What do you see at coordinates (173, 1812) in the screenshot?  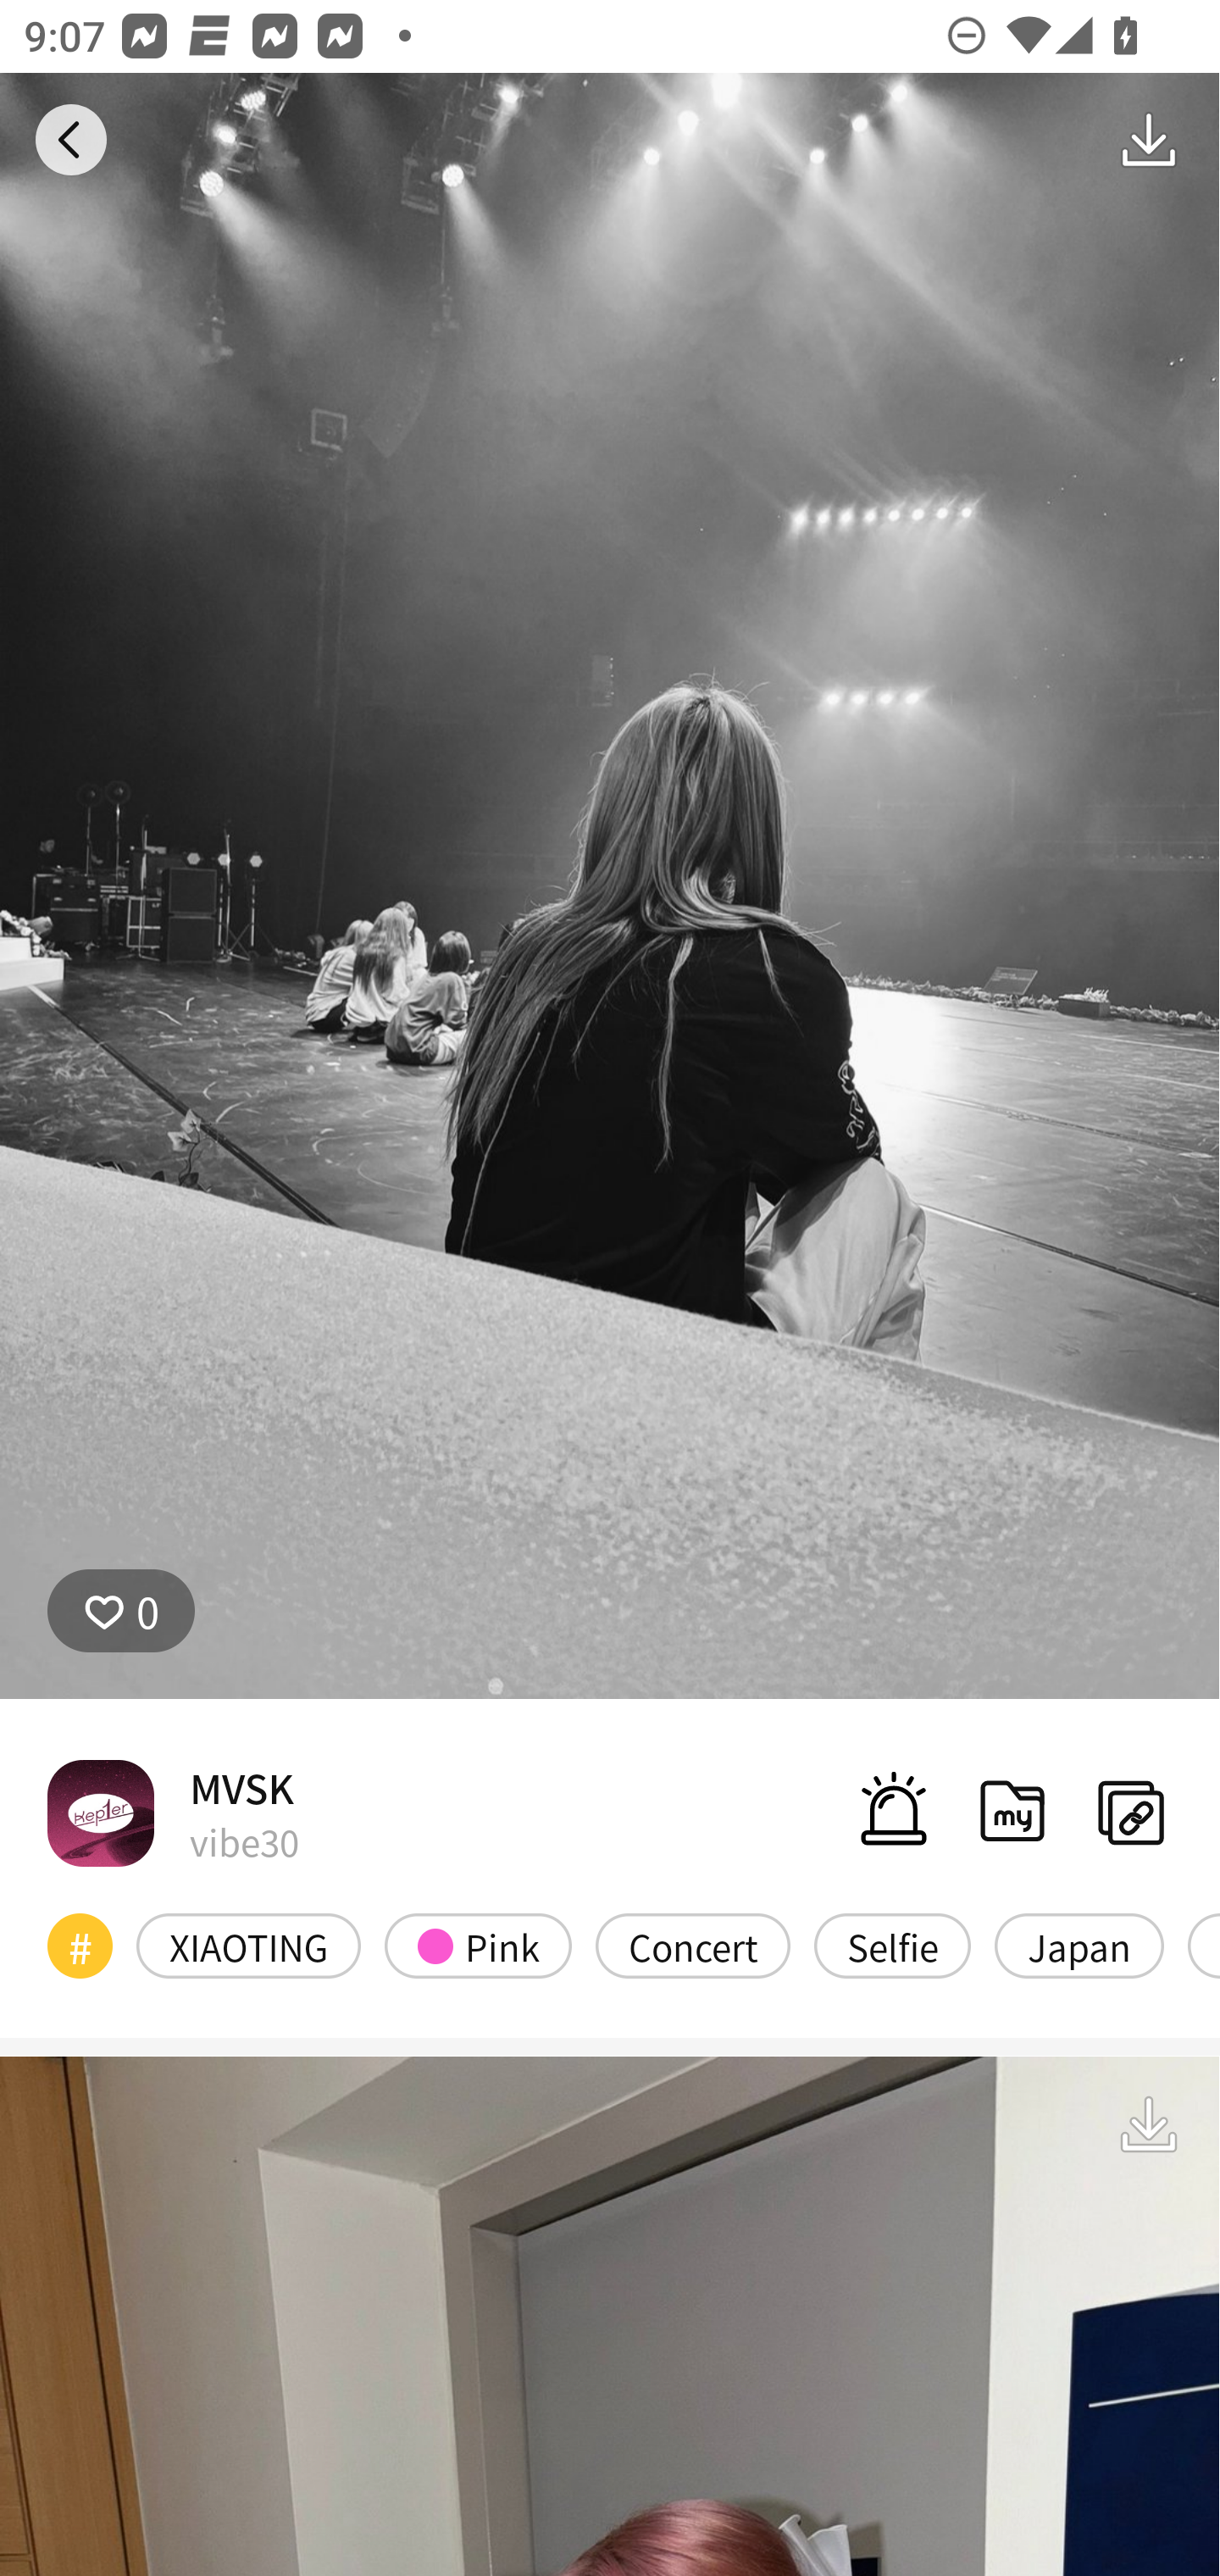 I see `MVSK vibe30` at bounding box center [173, 1812].